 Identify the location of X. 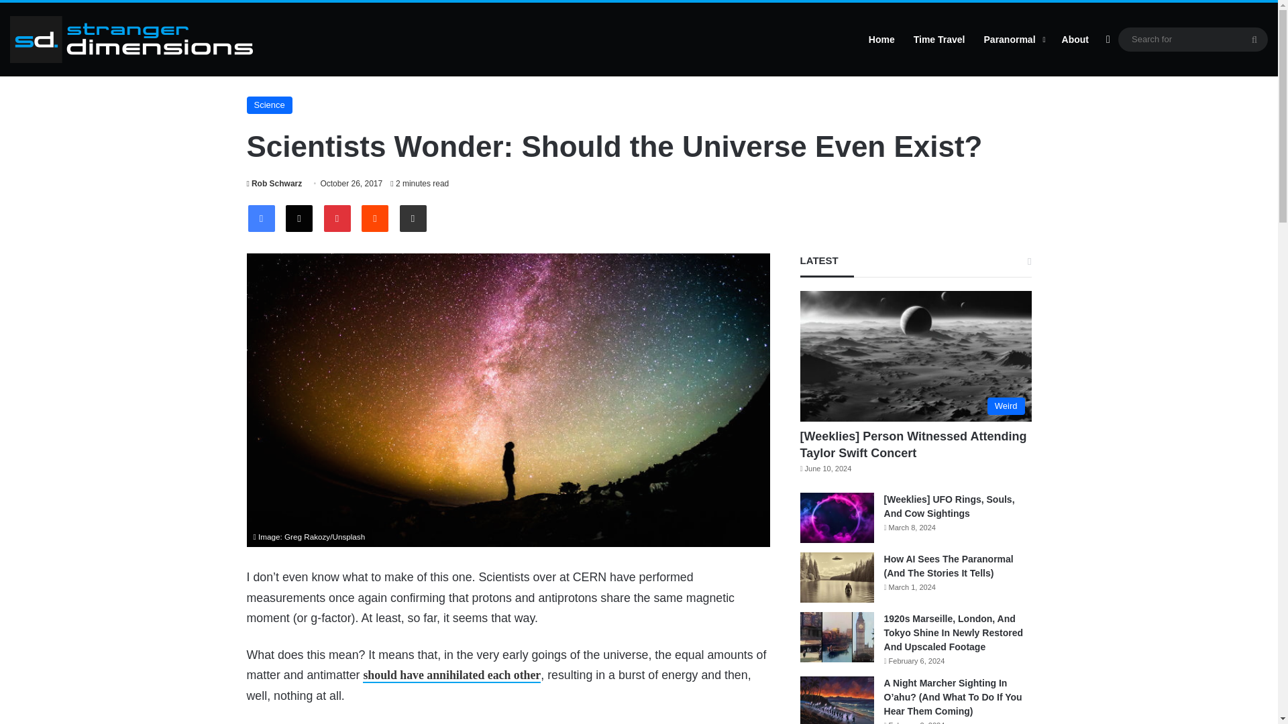
(299, 218).